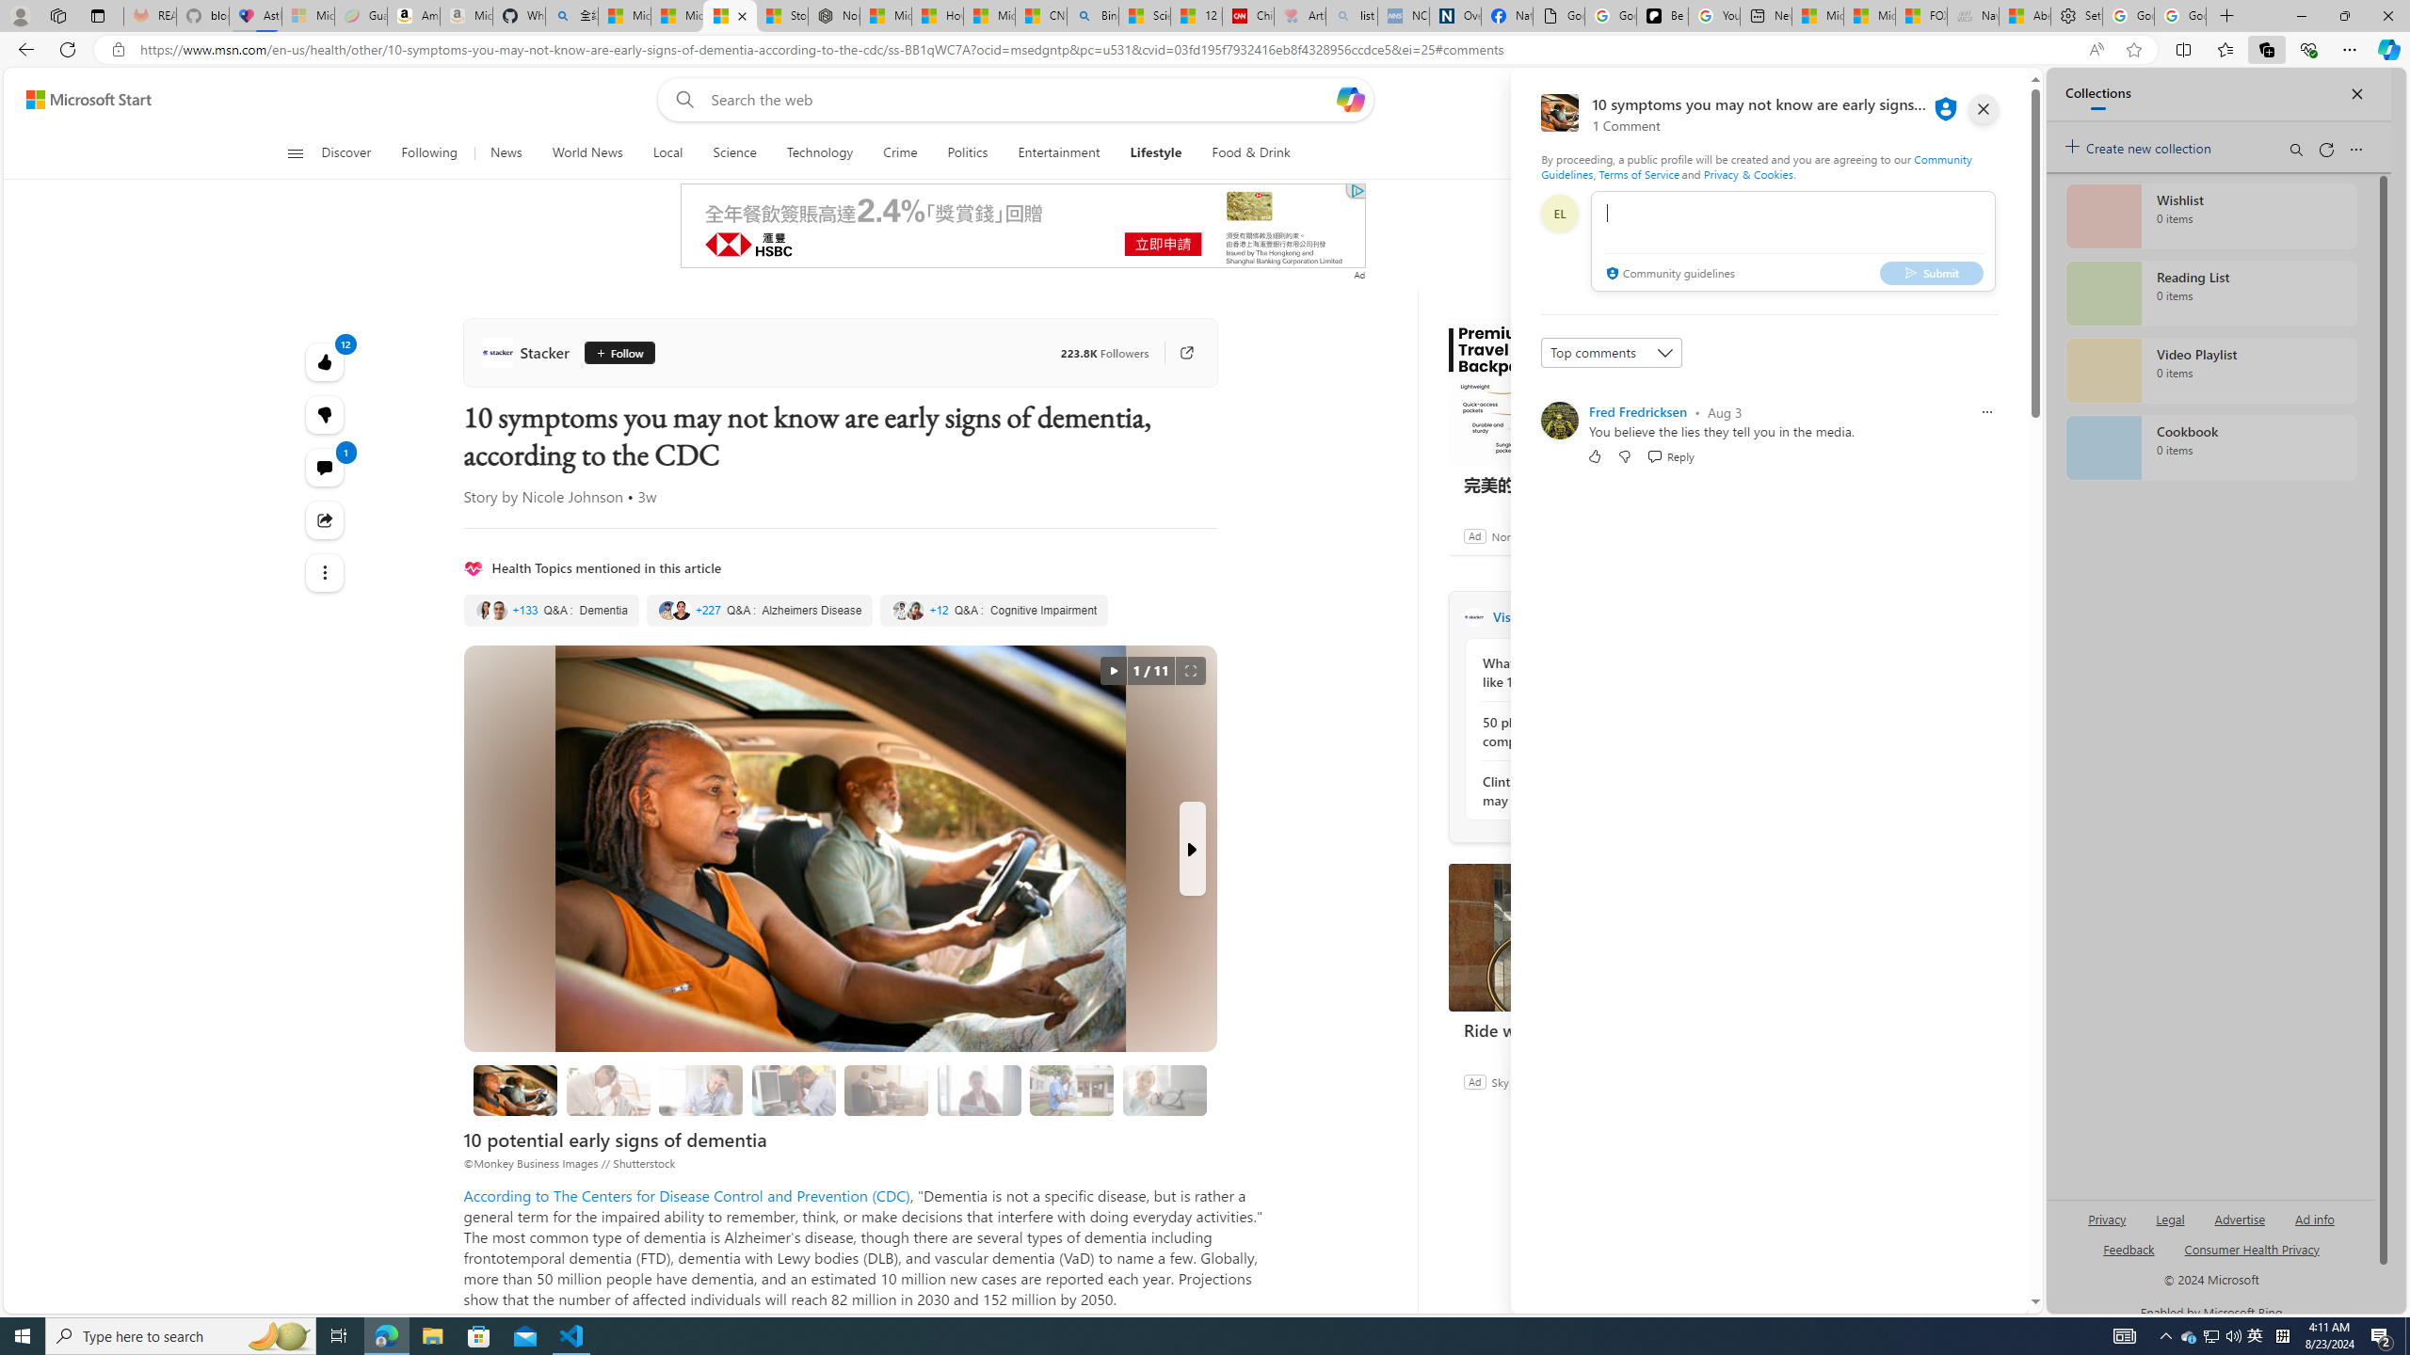 This screenshot has width=2410, height=1355. I want to click on Class: button-glyph, so click(295, 153).